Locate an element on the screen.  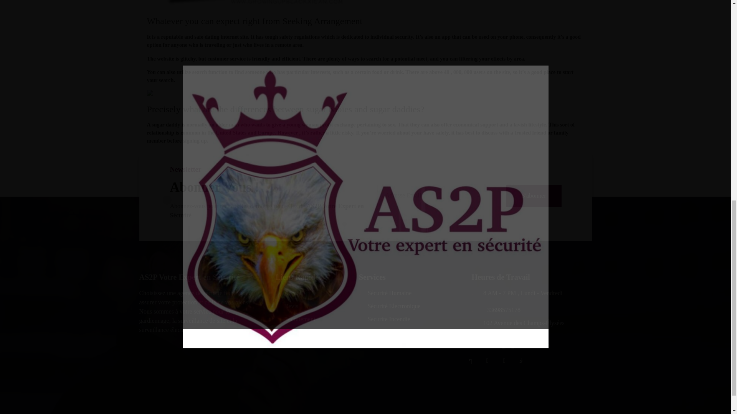
Contact is located at coordinates (313, 332).